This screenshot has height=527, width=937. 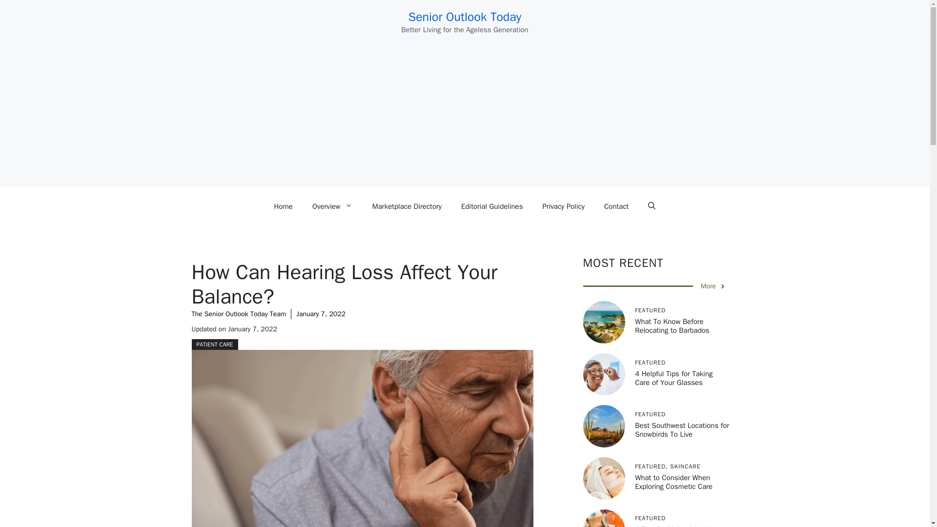 What do you see at coordinates (672, 326) in the screenshot?
I see `What To Know Before Relocating to Barbados` at bounding box center [672, 326].